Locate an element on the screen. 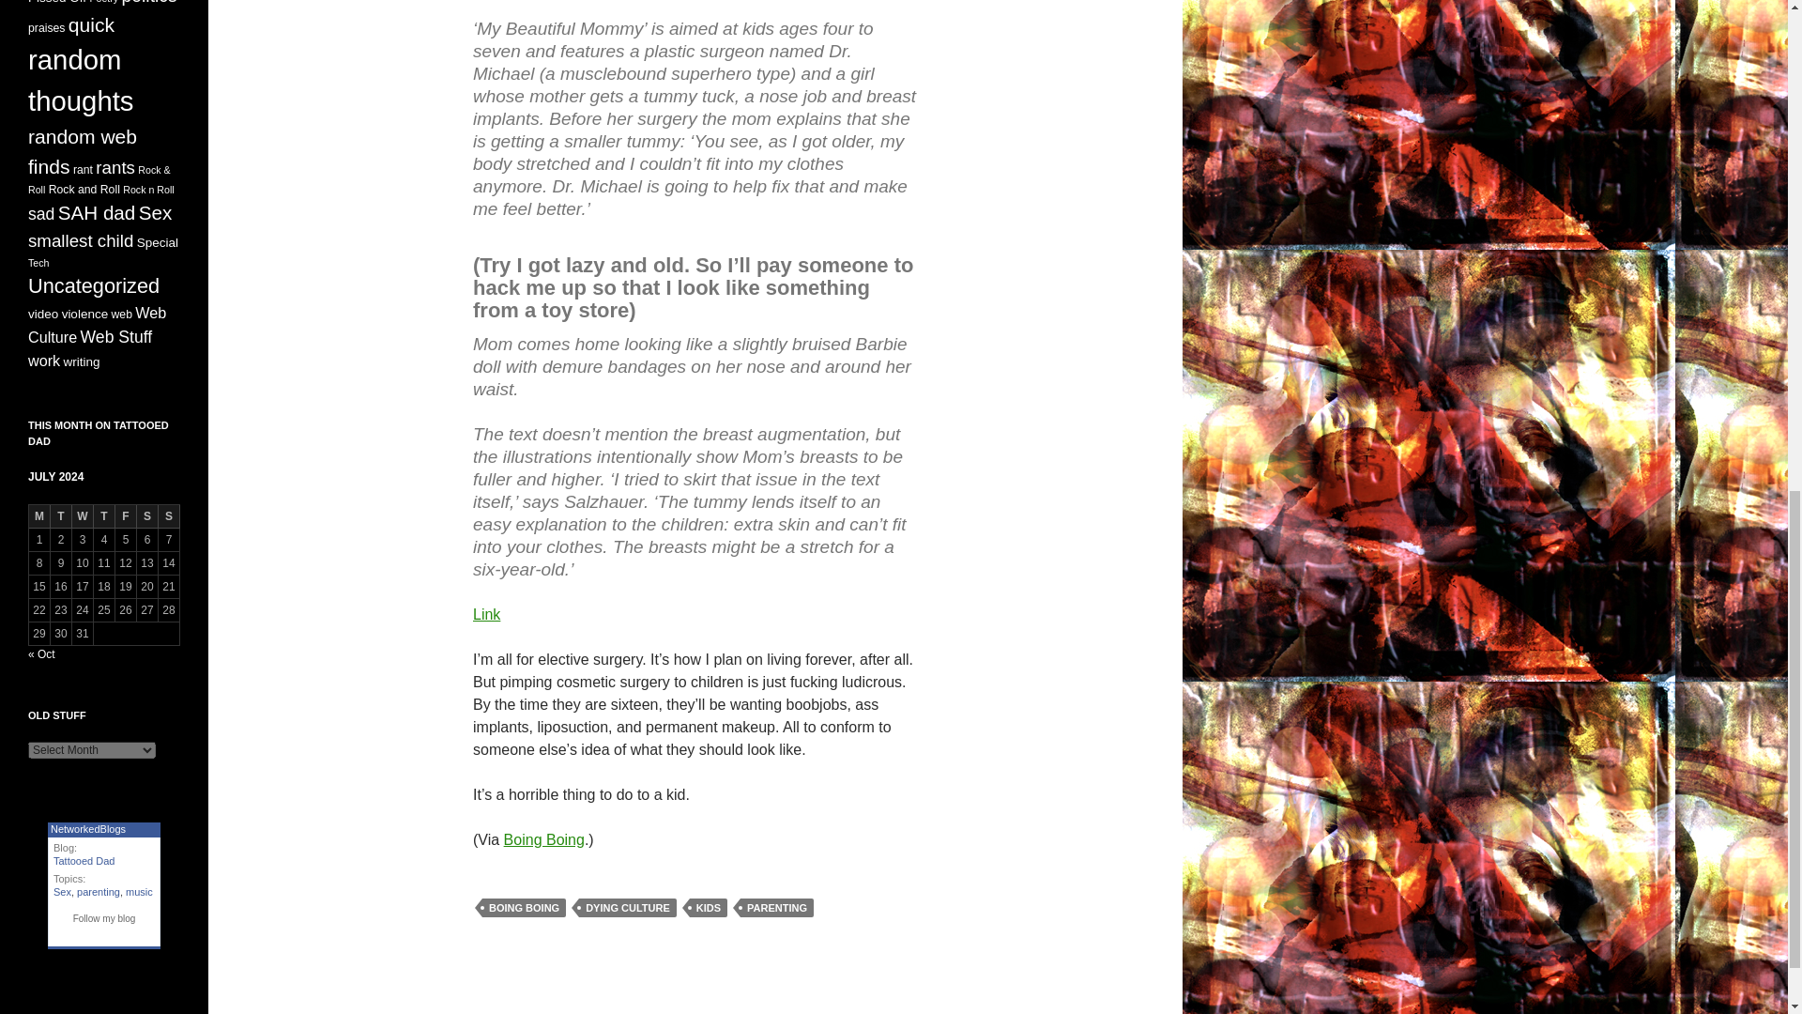  Sunday is located at coordinates (169, 516).